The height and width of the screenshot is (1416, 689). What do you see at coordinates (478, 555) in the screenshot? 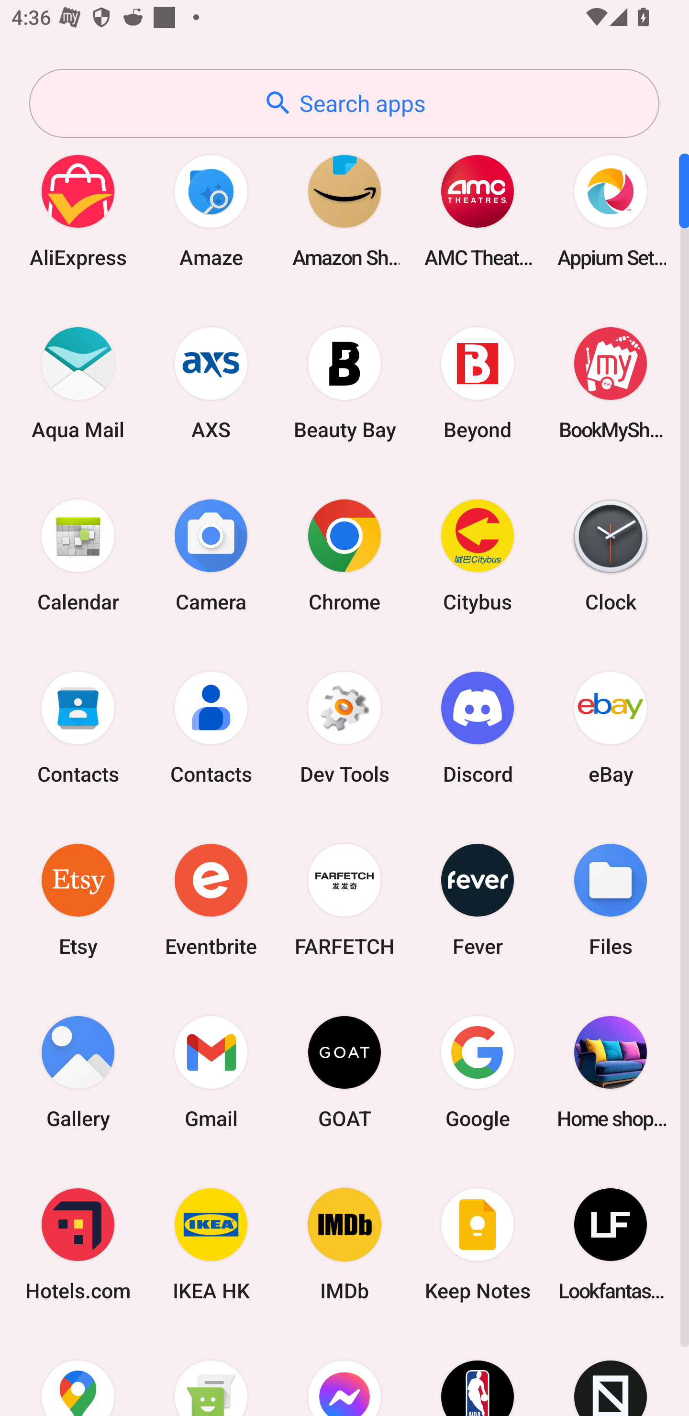
I see `Citybus` at bounding box center [478, 555].